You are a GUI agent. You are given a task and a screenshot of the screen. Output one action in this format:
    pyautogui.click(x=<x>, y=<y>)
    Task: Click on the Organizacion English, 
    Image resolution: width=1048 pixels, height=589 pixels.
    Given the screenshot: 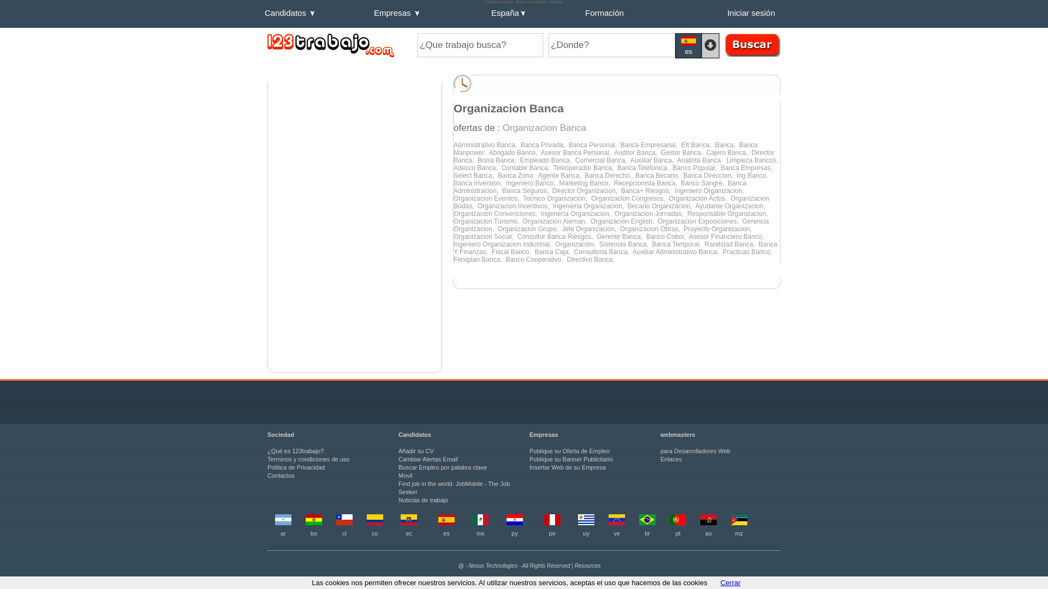 What is the action you would take?
    pyautogui.click(x=624, y=221)
    